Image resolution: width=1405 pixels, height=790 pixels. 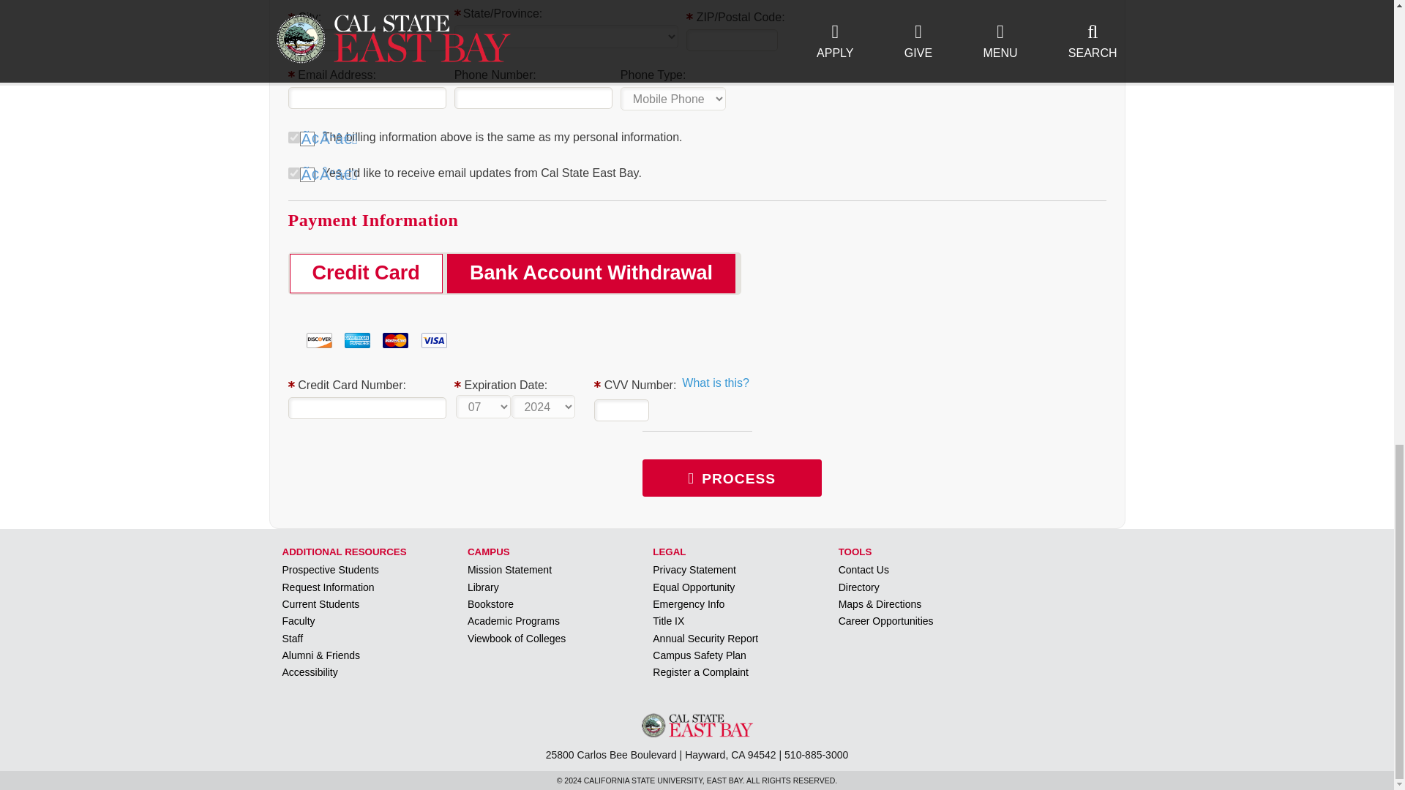 What do you see at coordinates (517, 638) in the screenshot?
I see `Viewbook of Colleges- This link will open in a new window.` at bounding box center [517, 638].